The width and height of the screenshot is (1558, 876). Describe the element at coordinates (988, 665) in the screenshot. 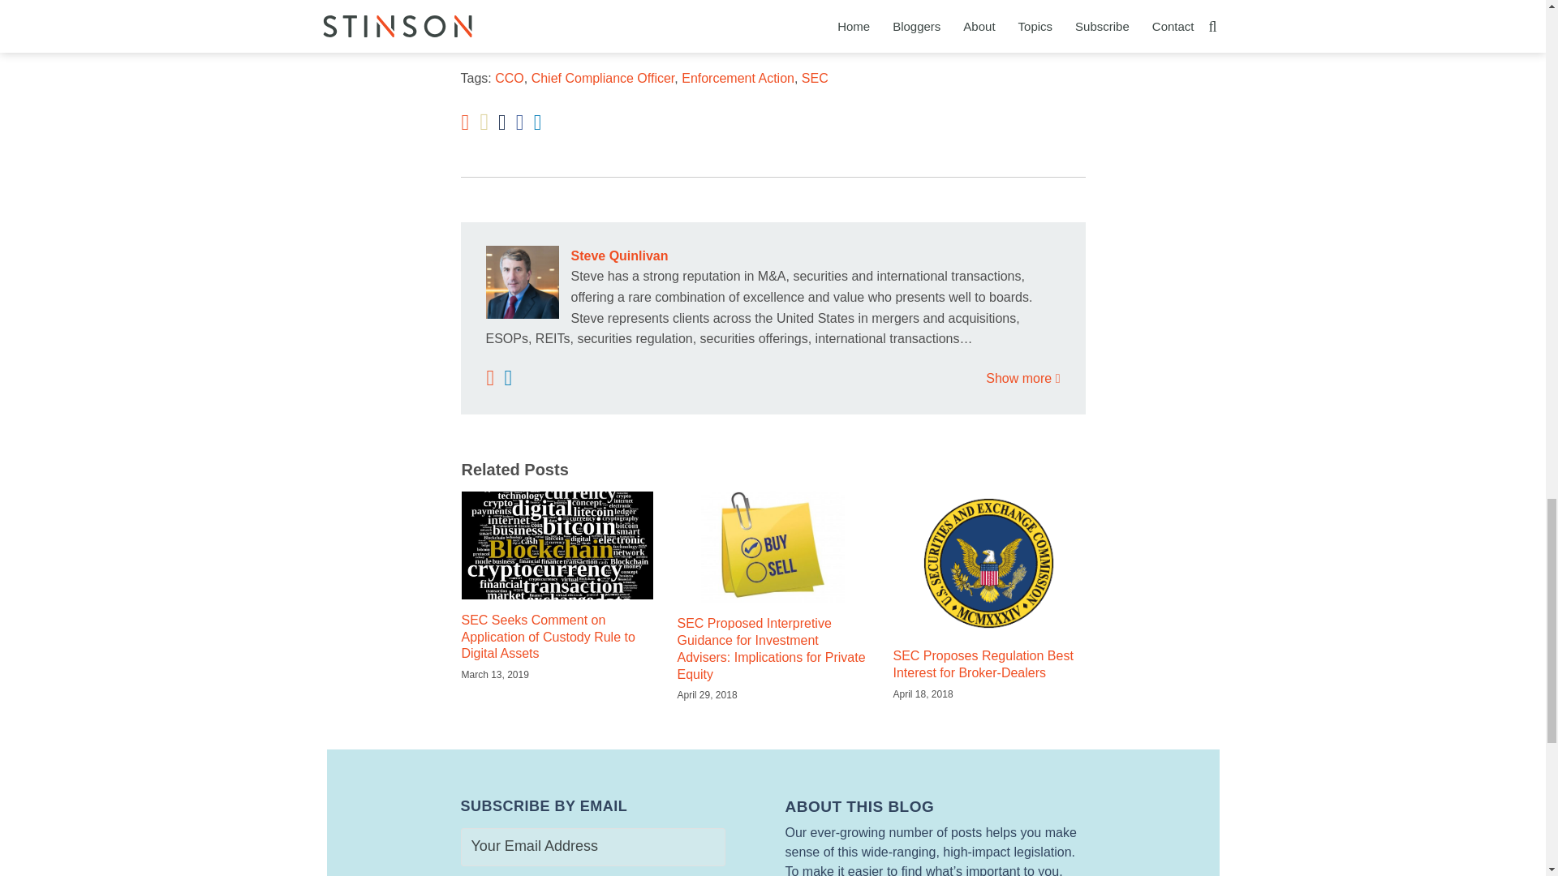

I see `SEC Proposes Regulation Best Interest for Broker-Dealers` at that location.